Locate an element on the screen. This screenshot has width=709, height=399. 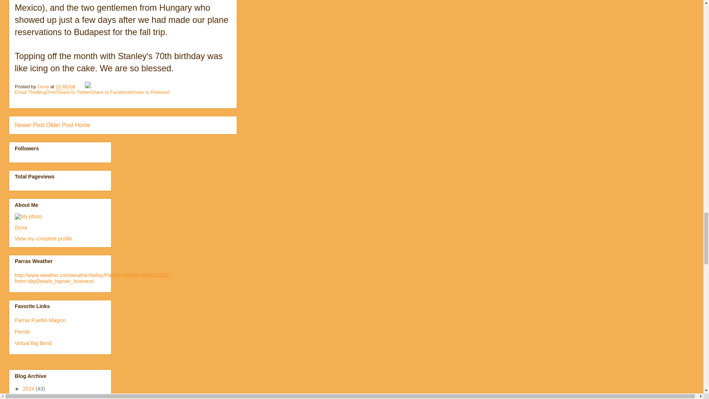
Email Post is located at coordinates (81, 86).